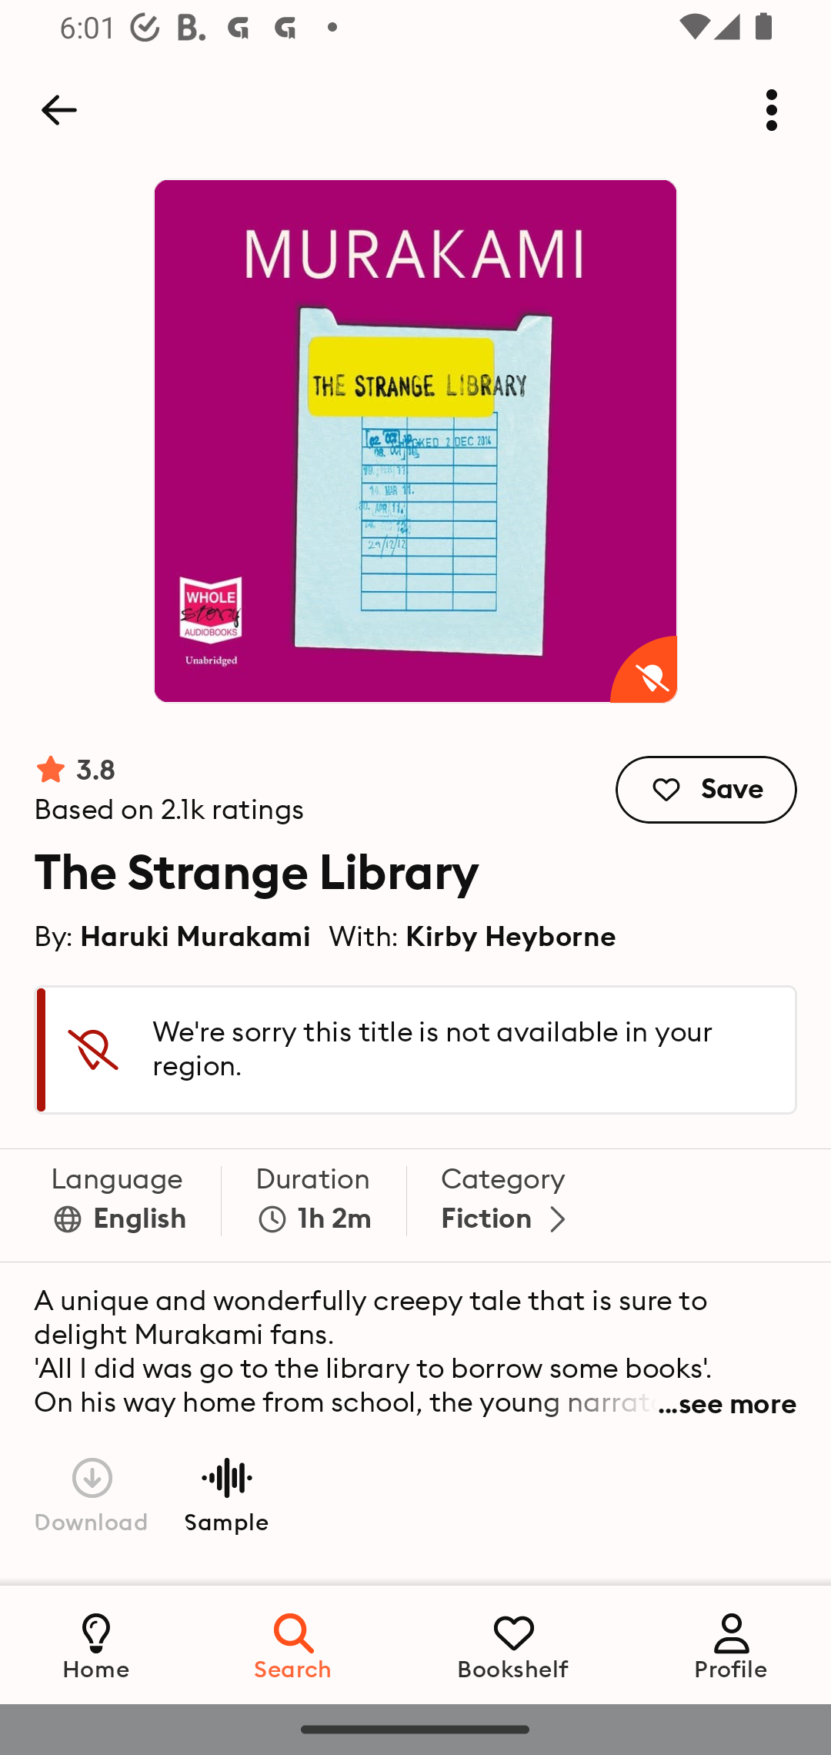  Describe the element at coordinates (96, 1644) in the screenshot. I see `Home` at that location.